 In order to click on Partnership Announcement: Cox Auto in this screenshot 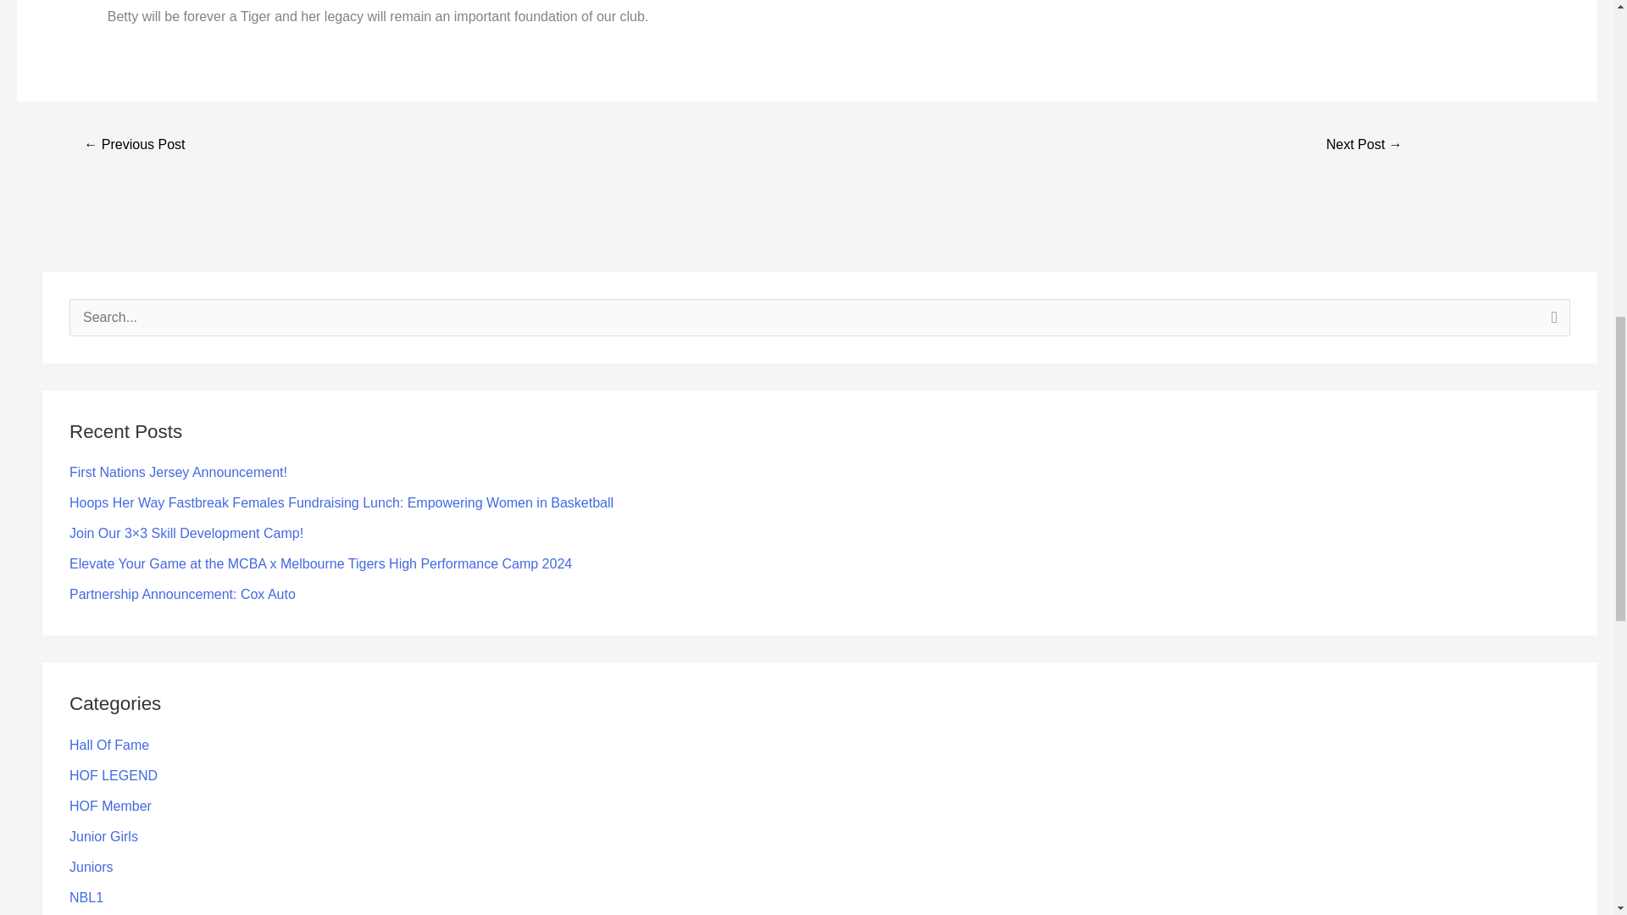, I will do `click(183, 594)`.